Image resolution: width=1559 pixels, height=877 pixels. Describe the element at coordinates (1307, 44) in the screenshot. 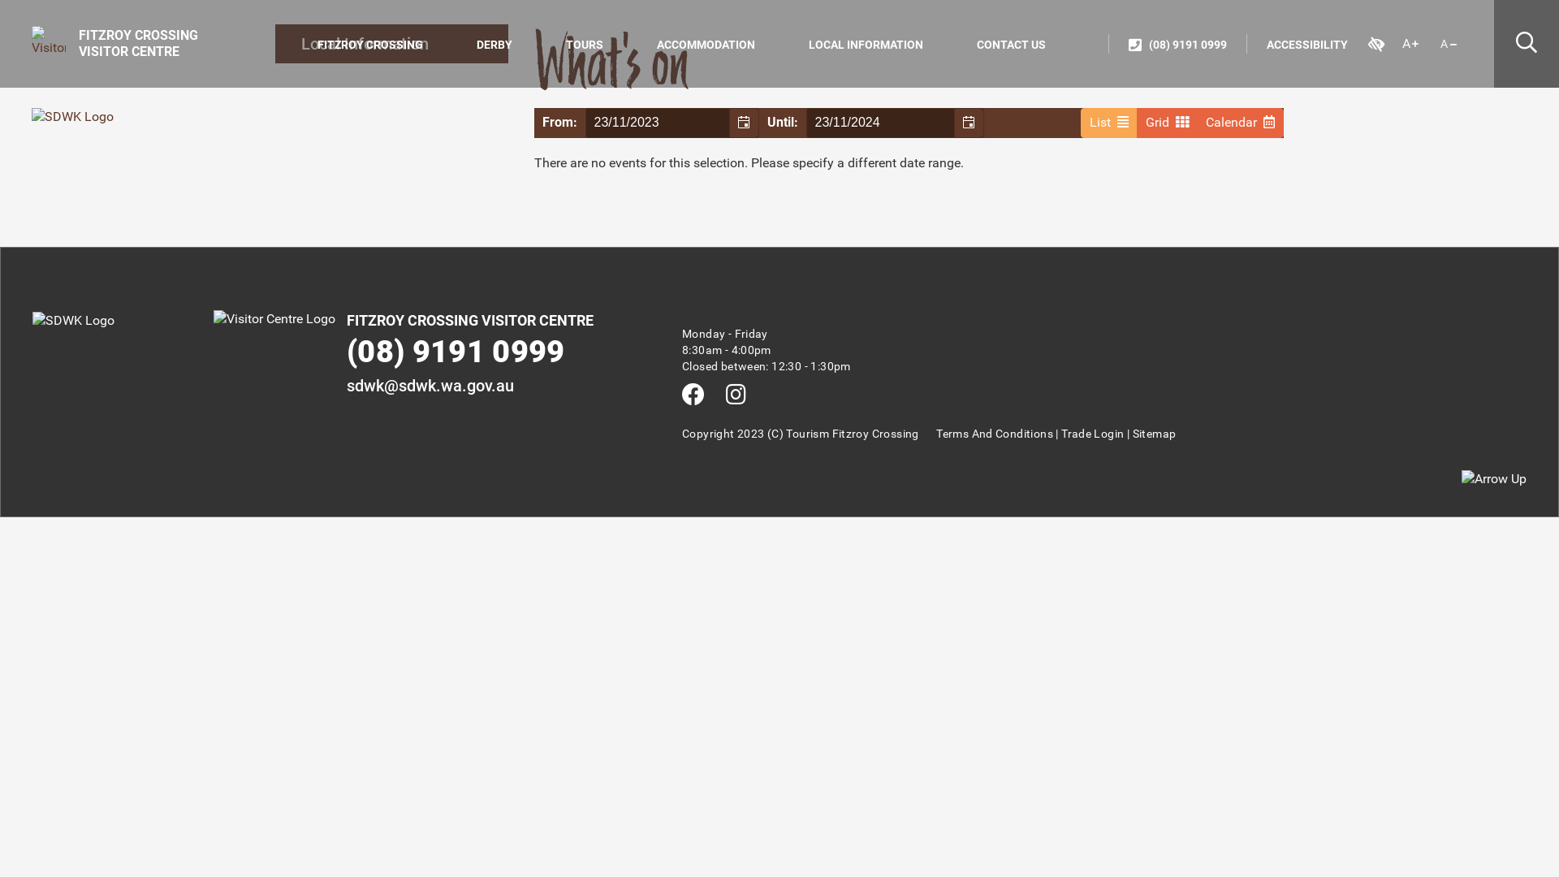

I see `ACCESSIBILITY` at that location.